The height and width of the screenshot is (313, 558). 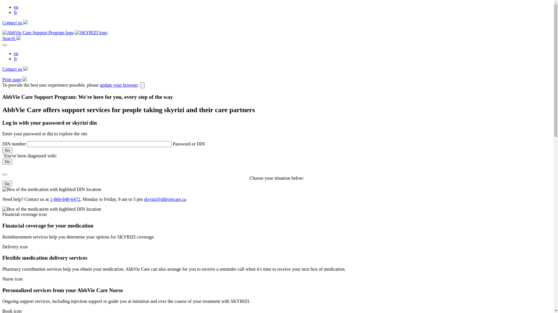 I want to click on en, so click(x=16, y=7).